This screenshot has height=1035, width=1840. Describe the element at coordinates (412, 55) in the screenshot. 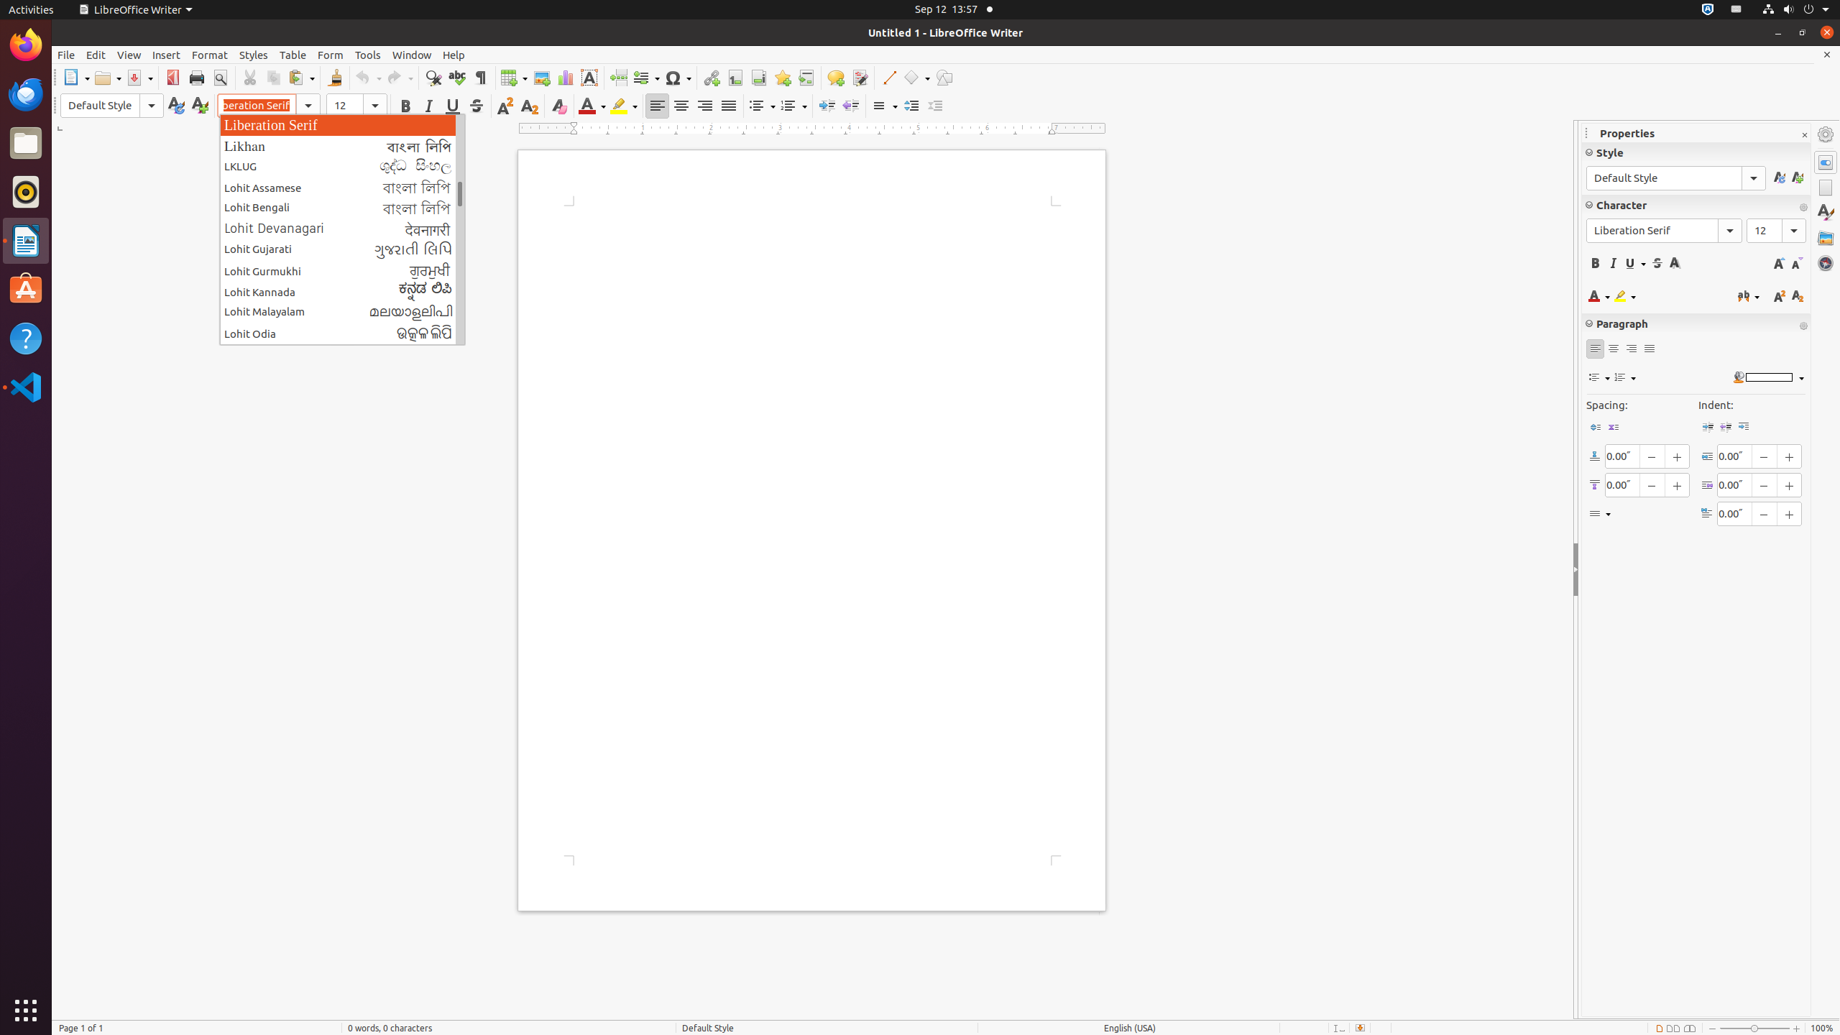

I see `Window` at that location.